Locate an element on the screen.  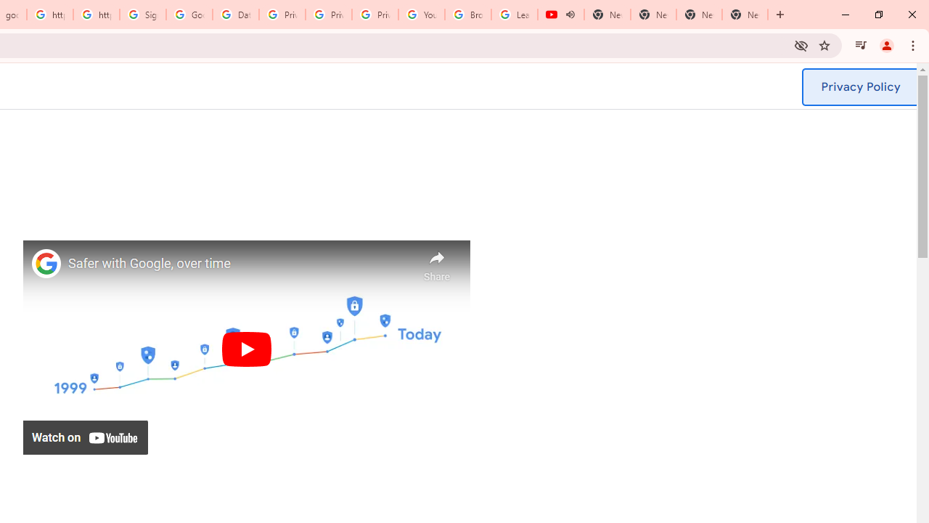
Privacy Help Center - Policies Help is located at coordinates (329, 15).